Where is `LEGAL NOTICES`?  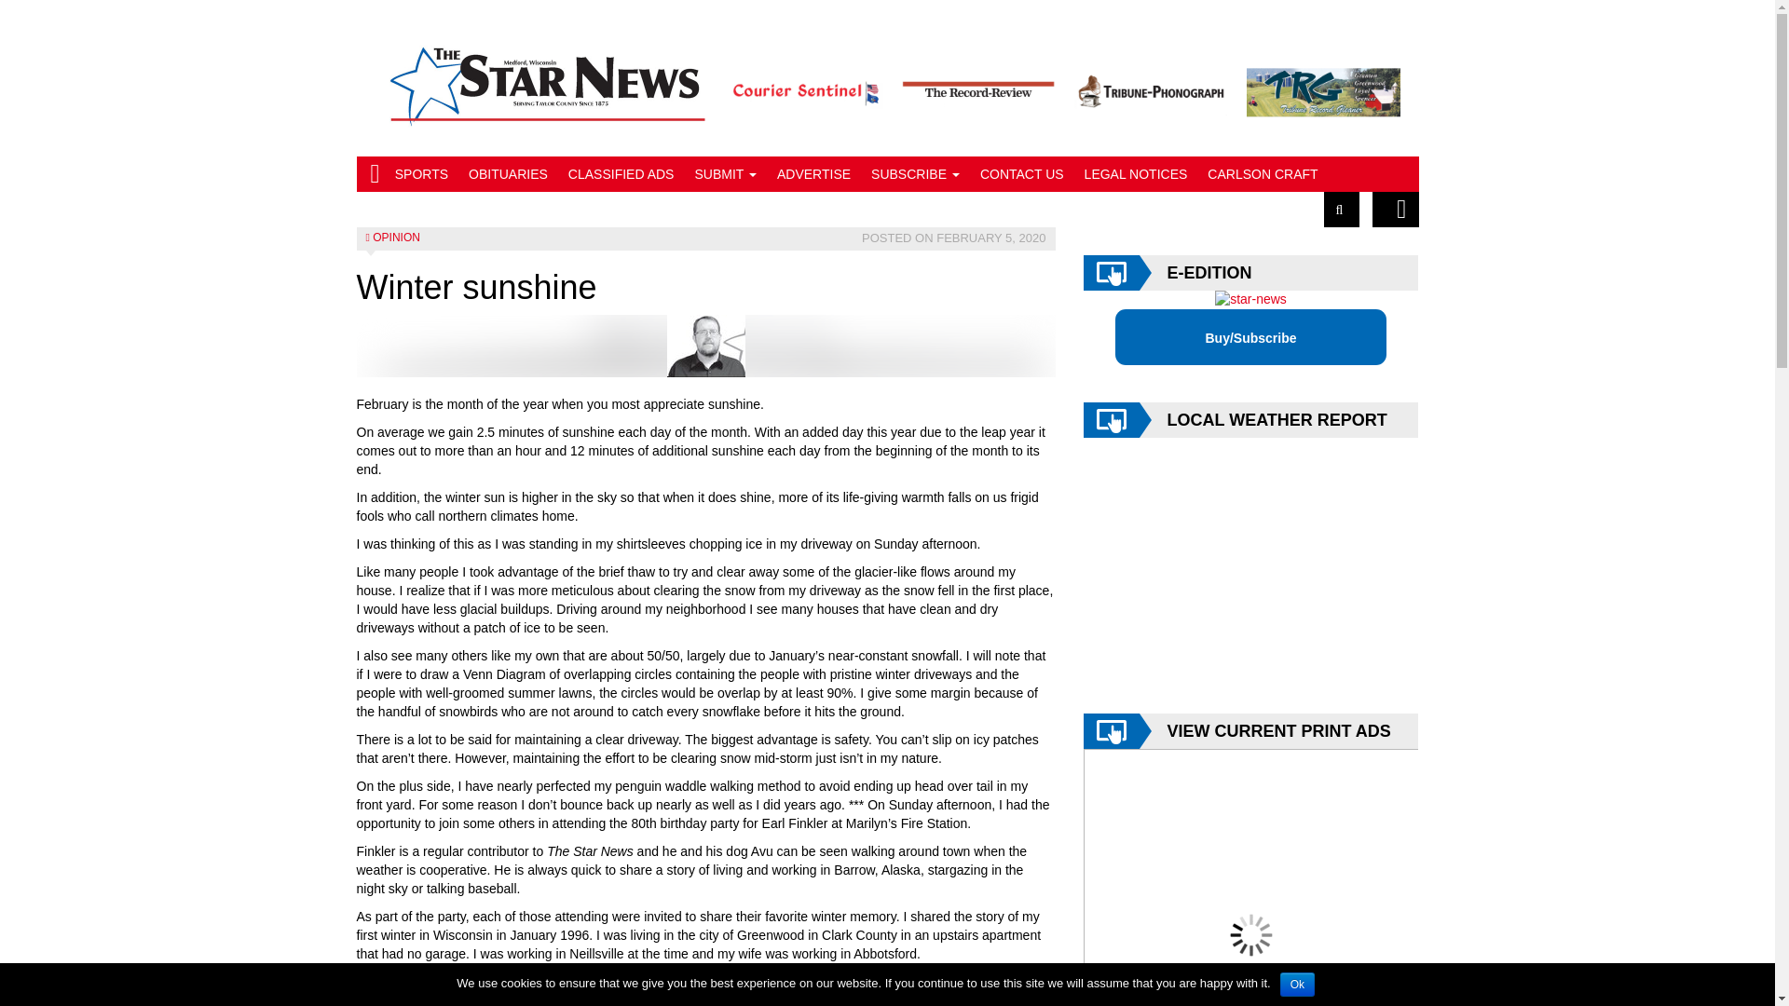
LEGAL NOTICES is located at coordinates (1137, 174).